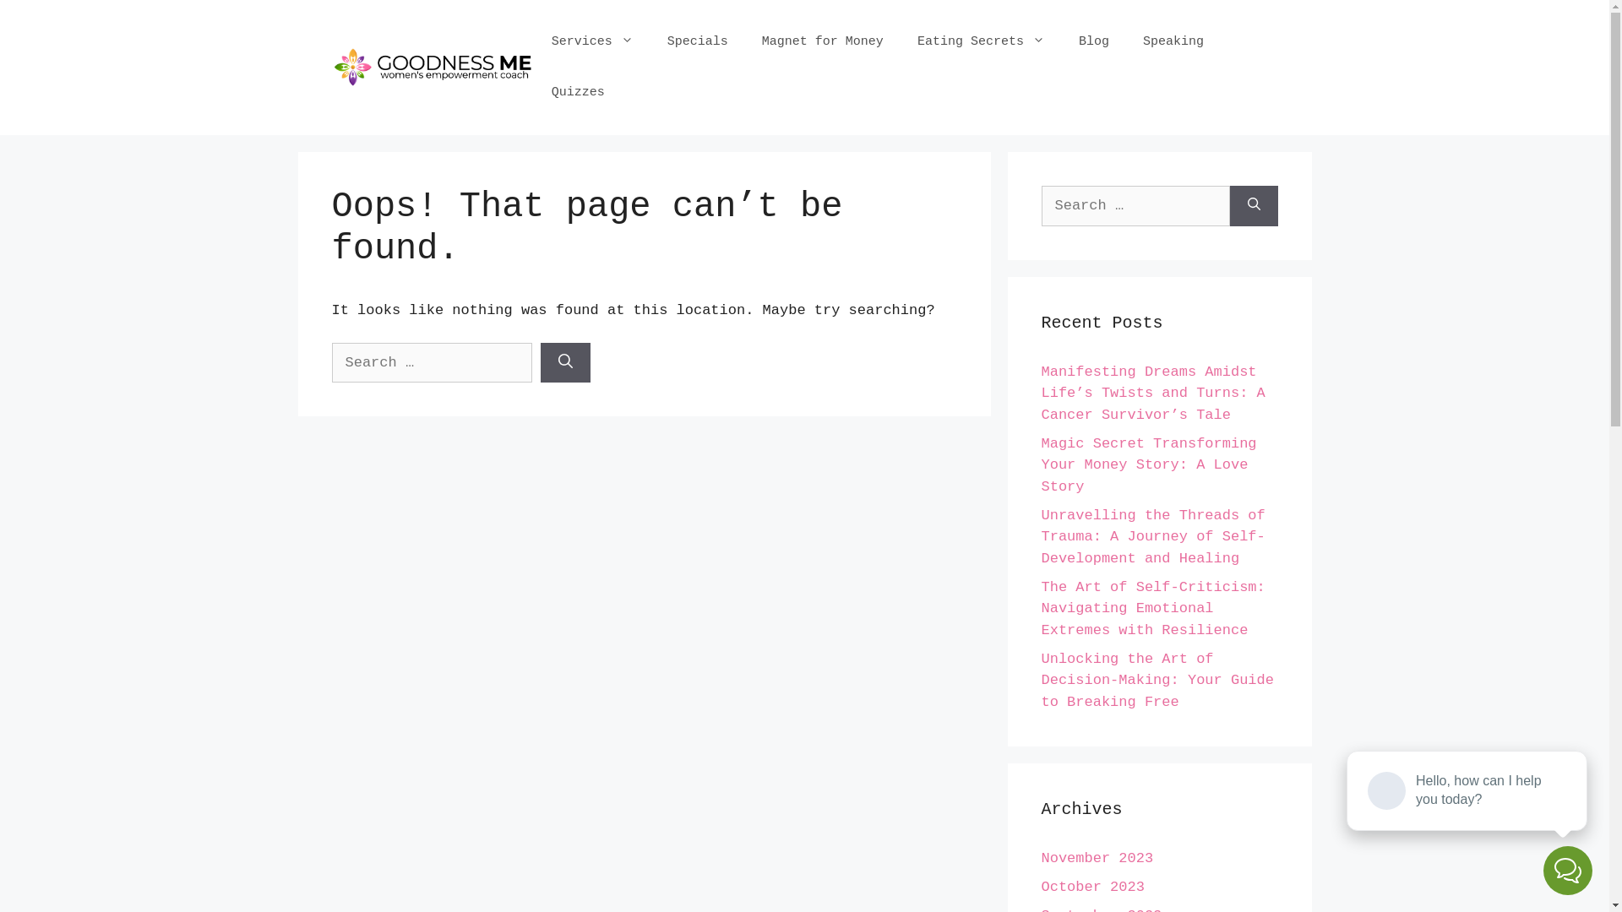 Image resolution: width=1622 pixels, height=912 pixels. Describe the element at coordinates (1092, 887) in the screenshot. I see `October 2023` at that location.